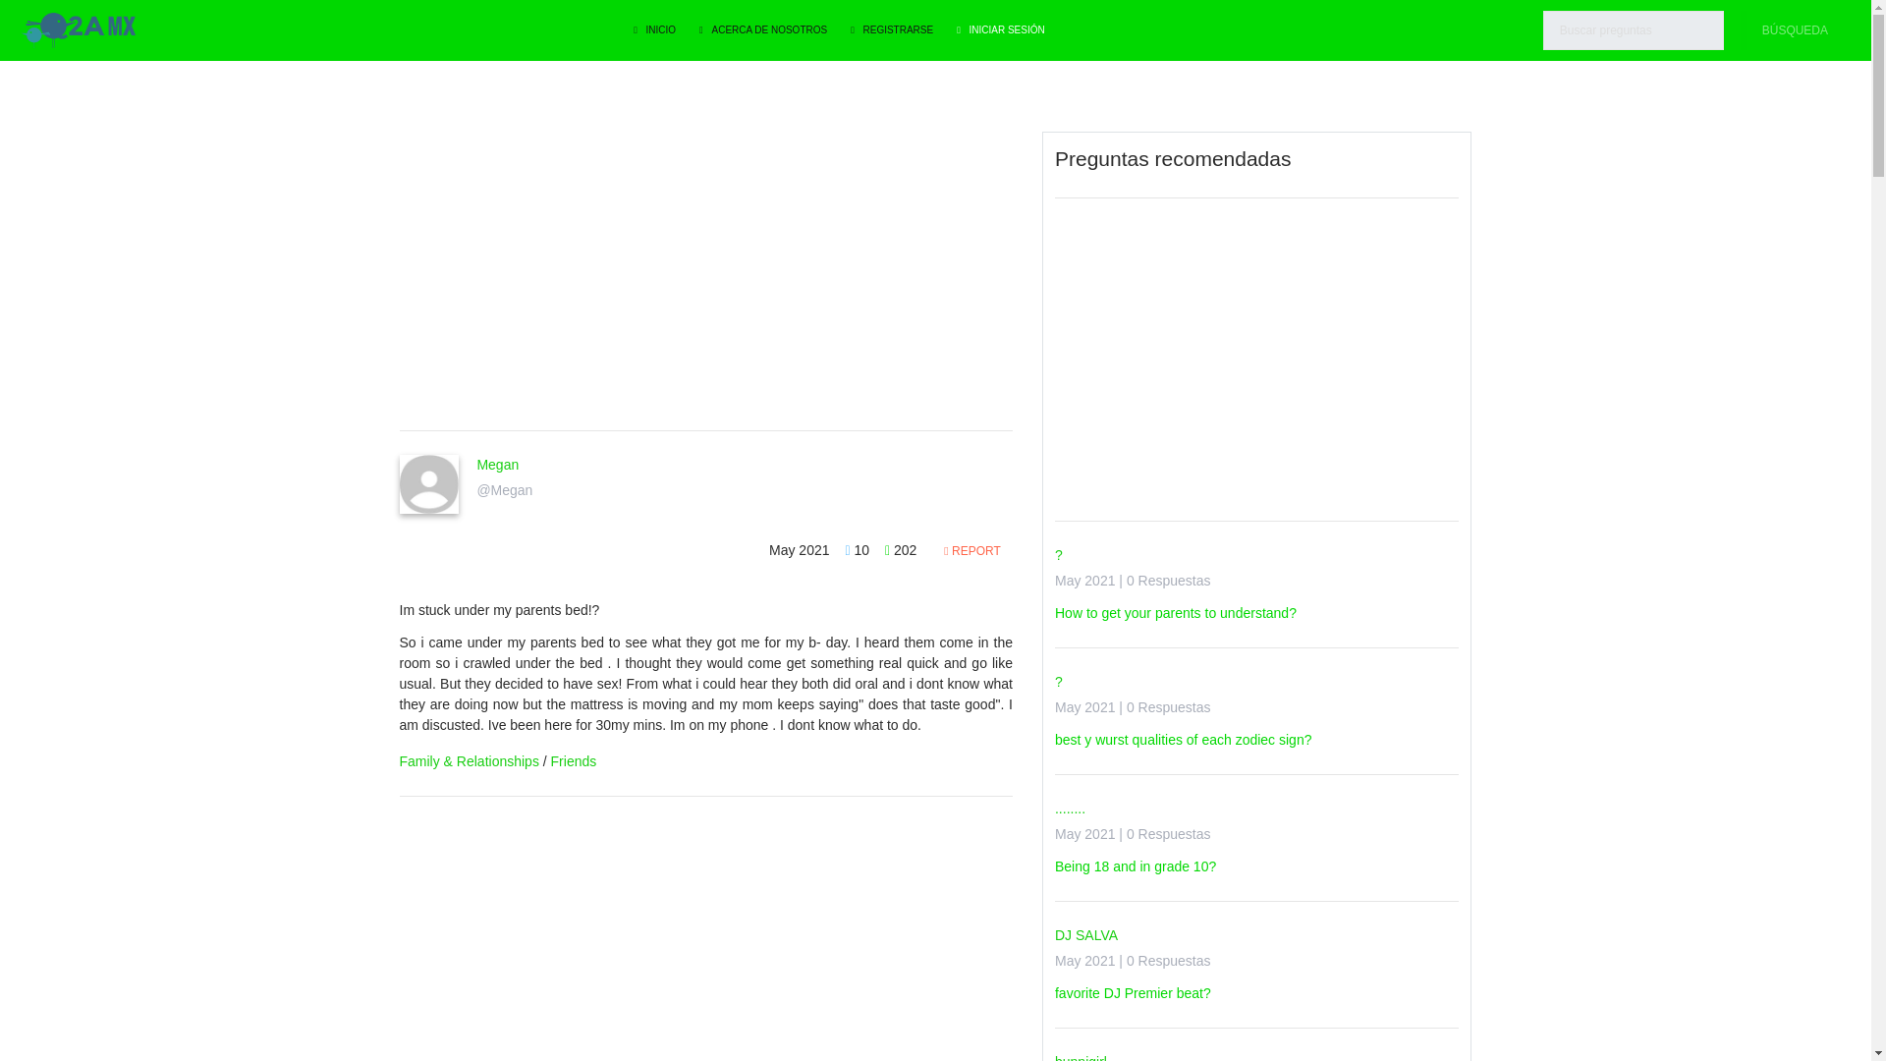 This screenshot has height=1061, width=1886. I want to click on REGISTRARSE, so click(892, 29).